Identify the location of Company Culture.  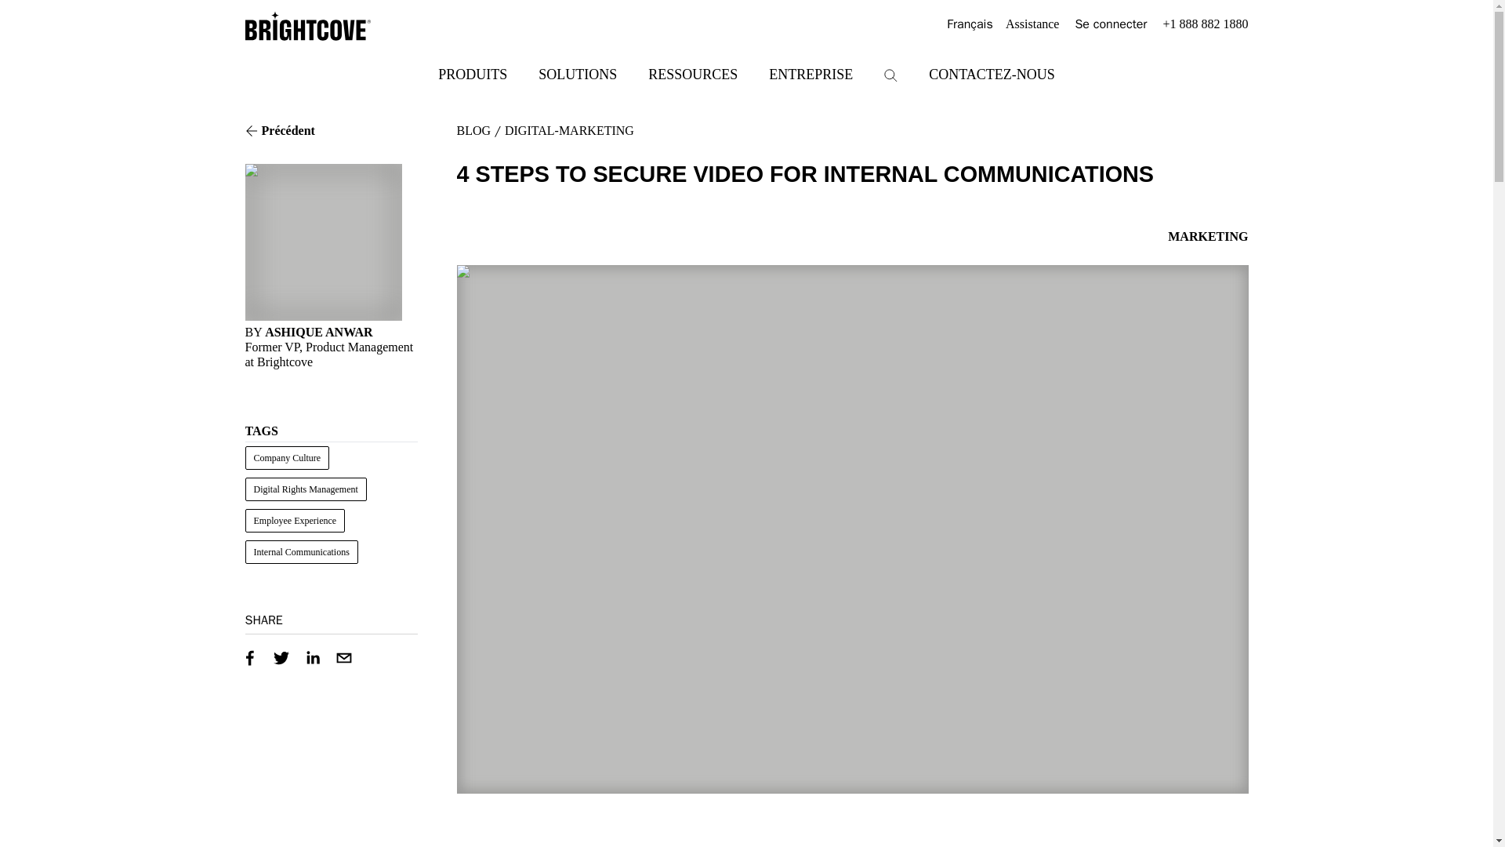
(287, 458).